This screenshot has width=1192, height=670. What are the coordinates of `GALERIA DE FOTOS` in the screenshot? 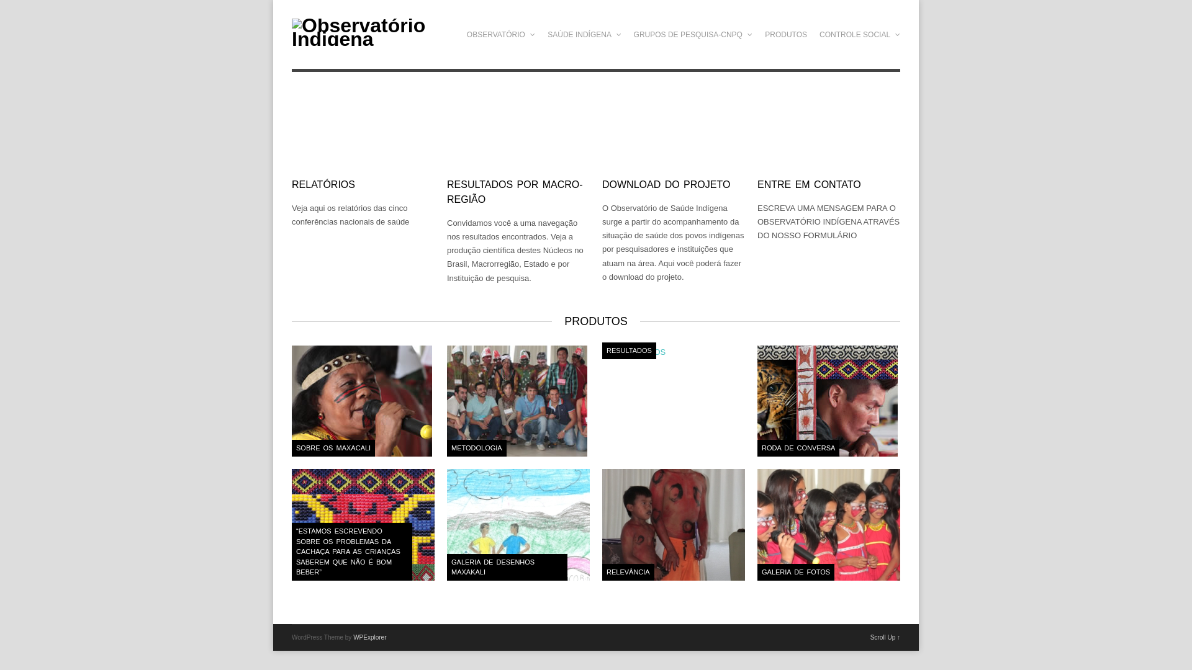 It's located at (829, 525).